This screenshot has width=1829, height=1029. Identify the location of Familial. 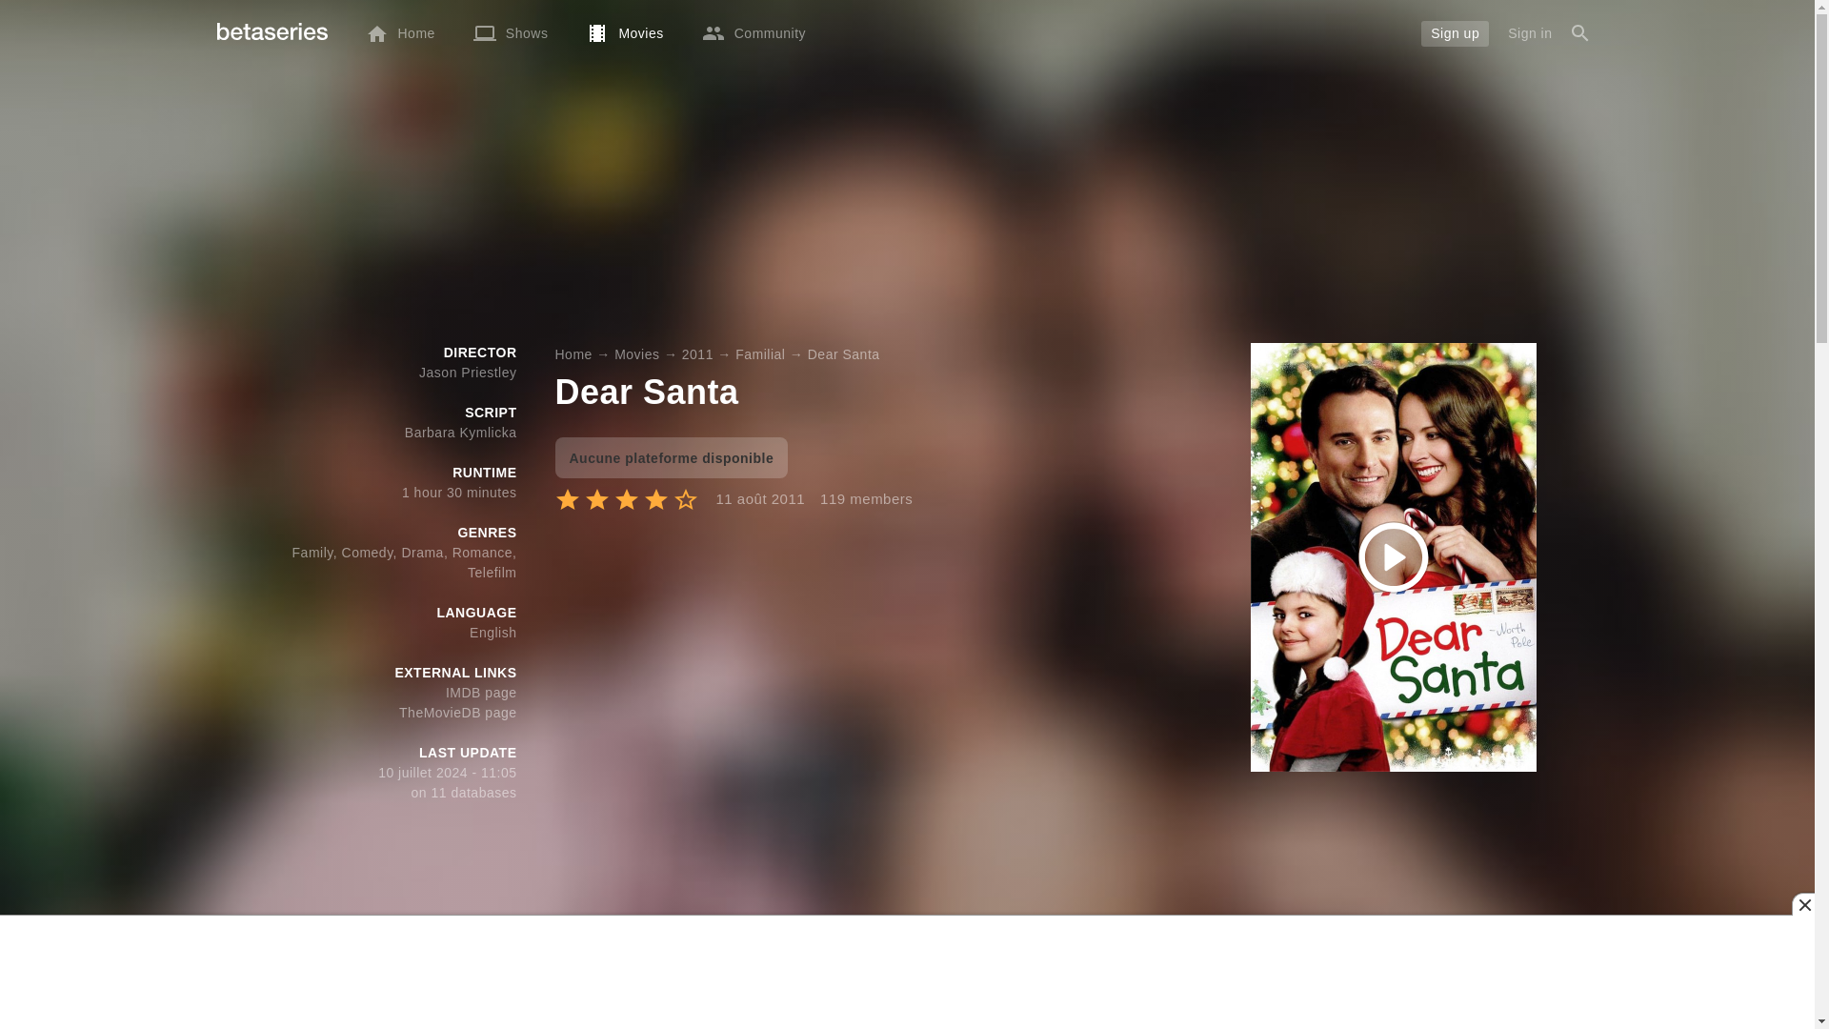
(759, 354).